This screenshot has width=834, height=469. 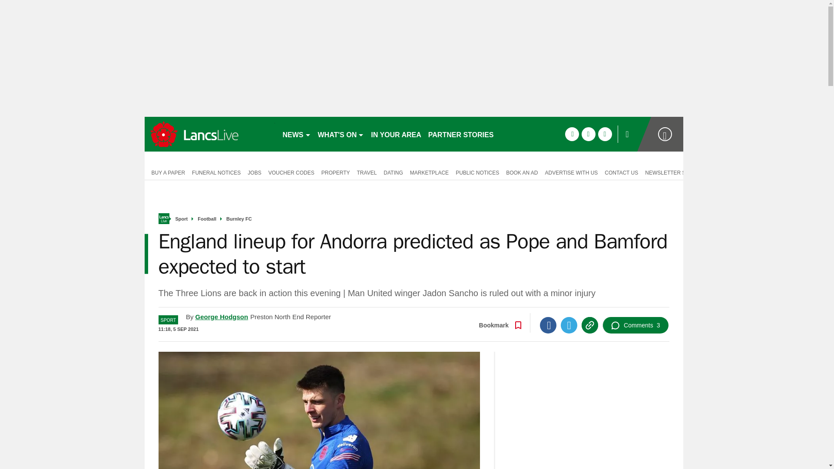 I want to click on accrington, so click(x=209, y=134).